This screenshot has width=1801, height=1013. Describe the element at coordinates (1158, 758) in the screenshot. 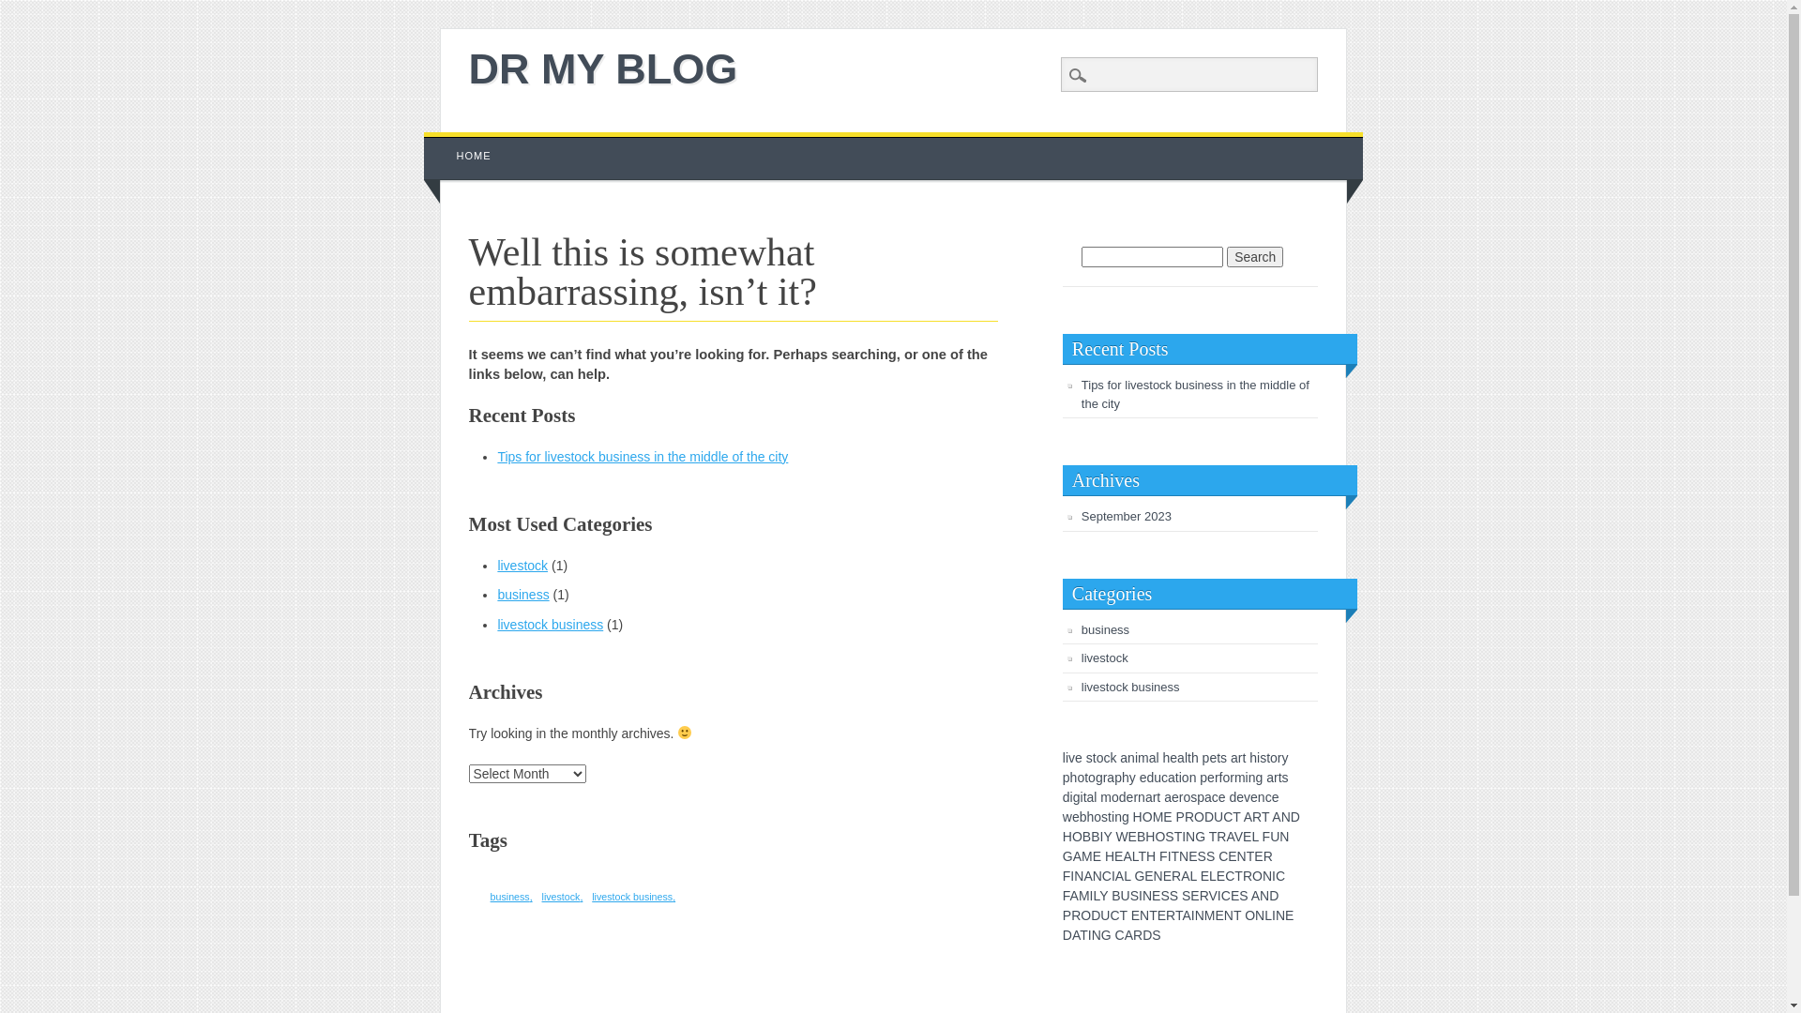

I see `l` at that location.